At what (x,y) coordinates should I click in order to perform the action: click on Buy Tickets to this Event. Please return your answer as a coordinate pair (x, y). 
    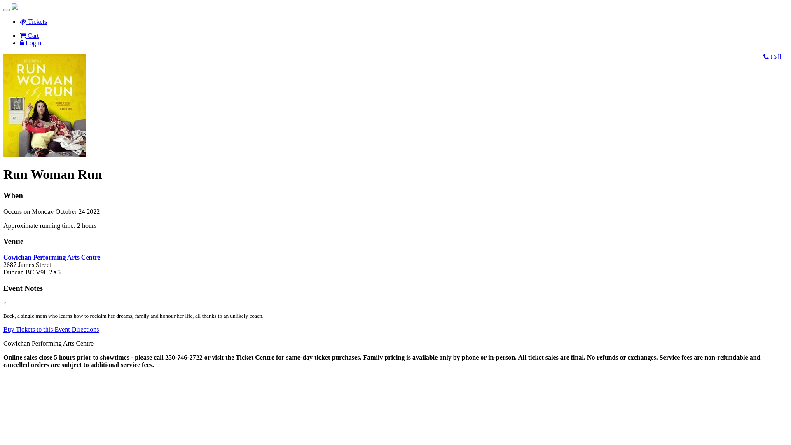
    Looking at the image, I should click on (37, 330).